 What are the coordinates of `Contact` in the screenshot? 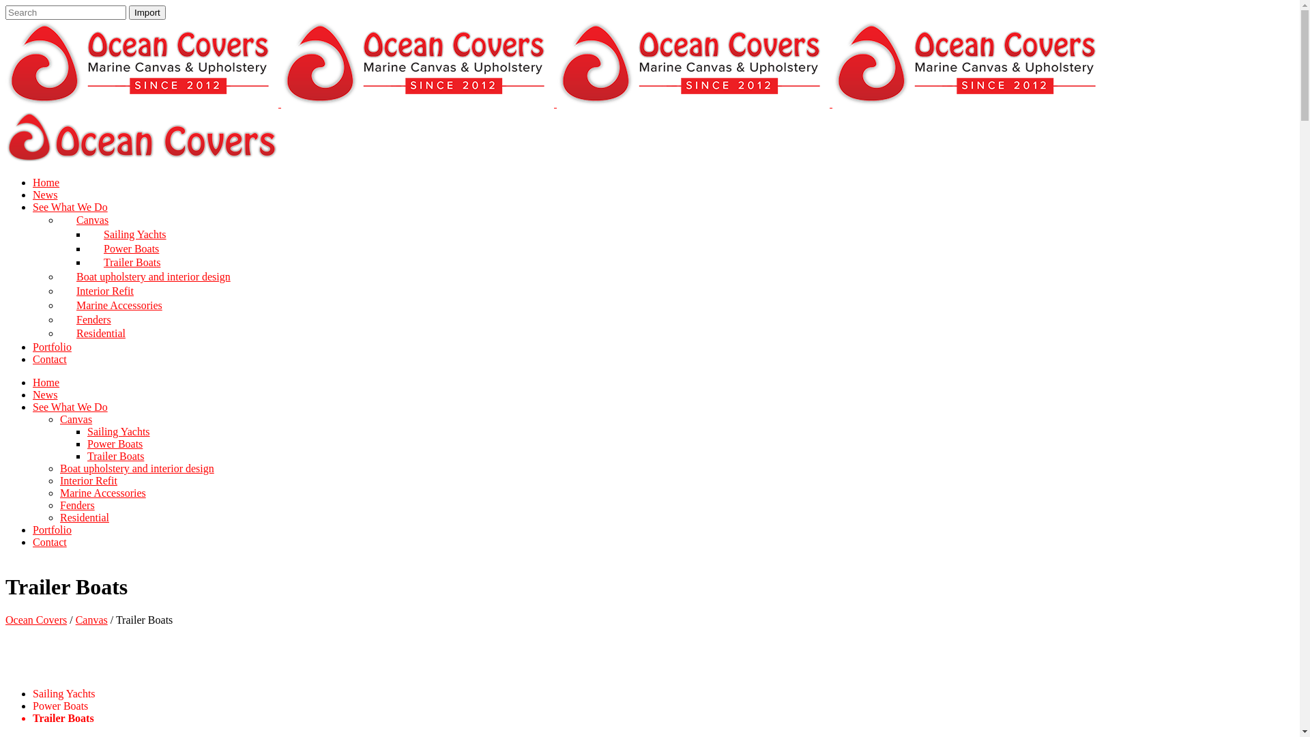 It's located at (50, 542).